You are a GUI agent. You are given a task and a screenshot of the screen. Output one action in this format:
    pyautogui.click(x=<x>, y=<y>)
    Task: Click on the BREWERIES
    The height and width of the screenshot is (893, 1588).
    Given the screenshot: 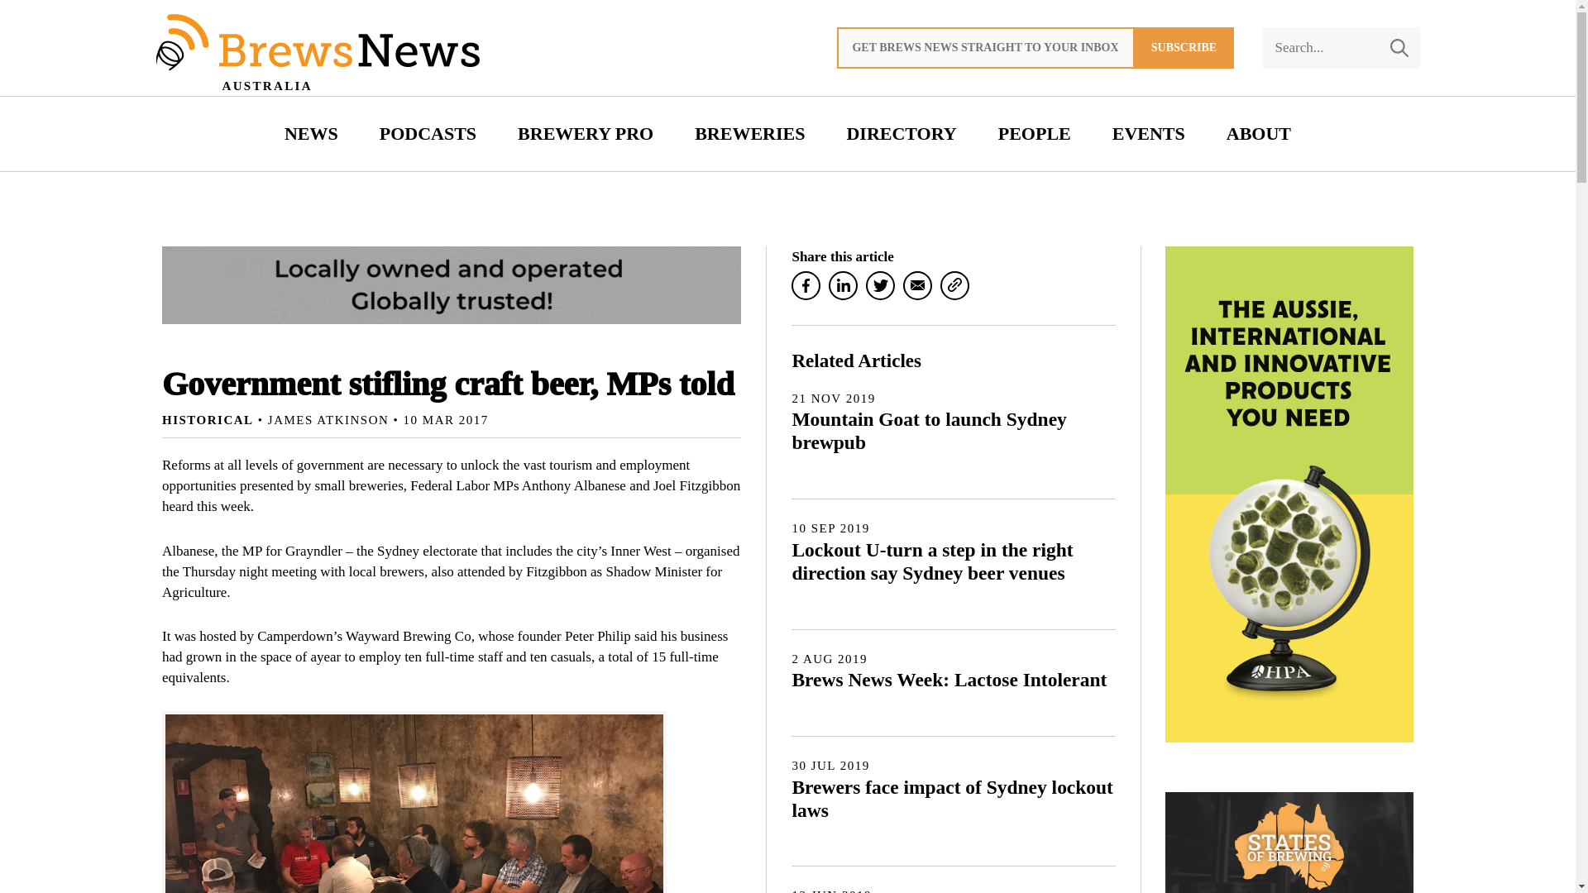 What is the action you would take?
    pyautogui.click(x=749, y=134)
    